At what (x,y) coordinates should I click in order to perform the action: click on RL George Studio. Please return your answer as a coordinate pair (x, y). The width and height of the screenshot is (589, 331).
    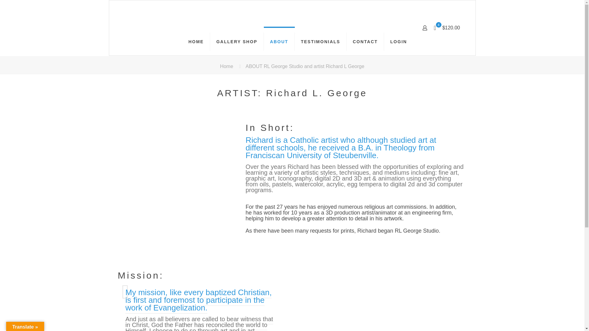
    Looking at the image, I should click on (161, 14).